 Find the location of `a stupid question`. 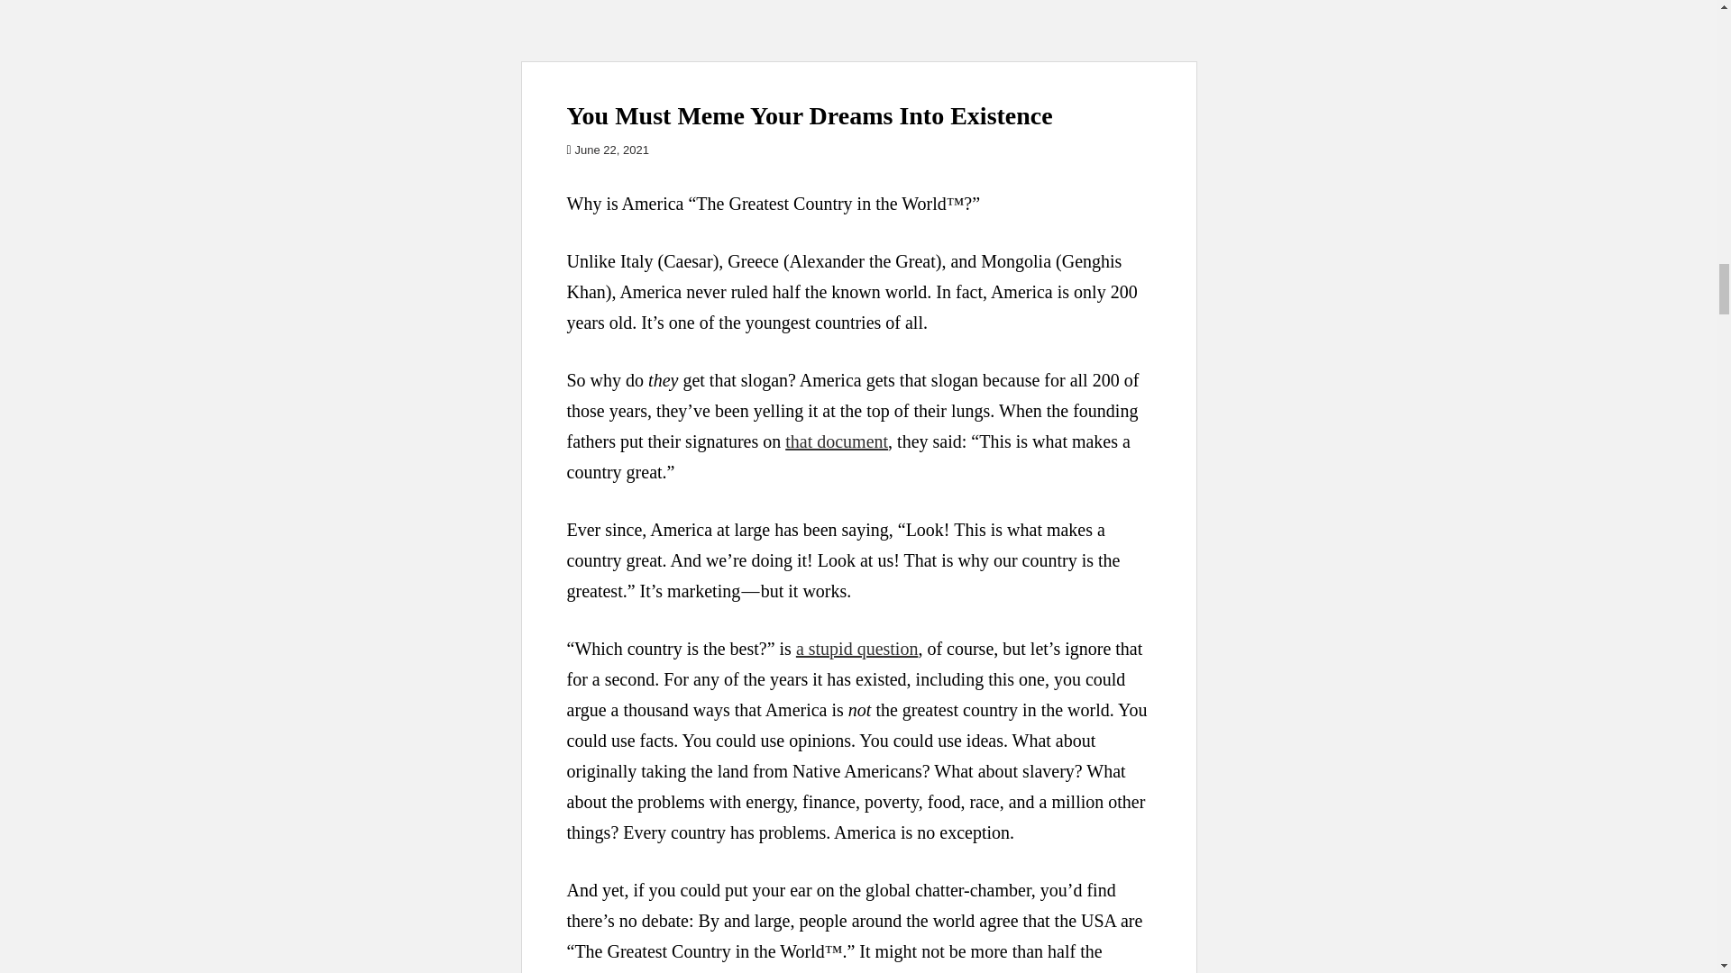

a stupid question is located at coordinates (857, 649).